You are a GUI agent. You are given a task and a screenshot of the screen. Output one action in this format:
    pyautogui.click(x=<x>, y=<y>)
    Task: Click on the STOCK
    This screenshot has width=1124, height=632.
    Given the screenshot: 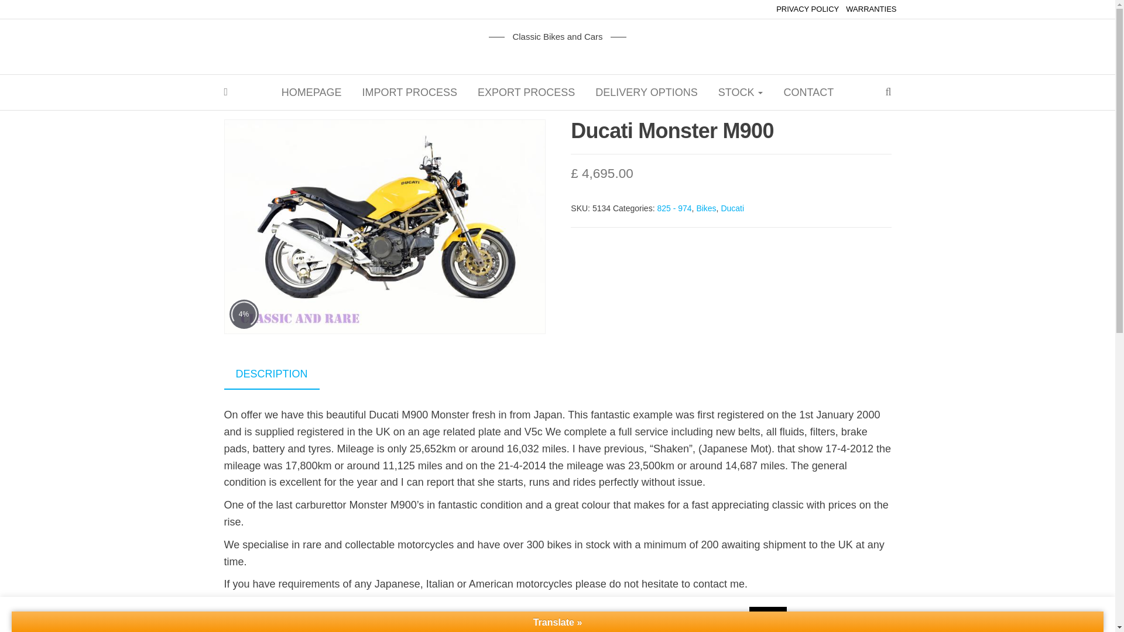 What is the action you would take?
    pyautogui.click(x=741, y=92)
    